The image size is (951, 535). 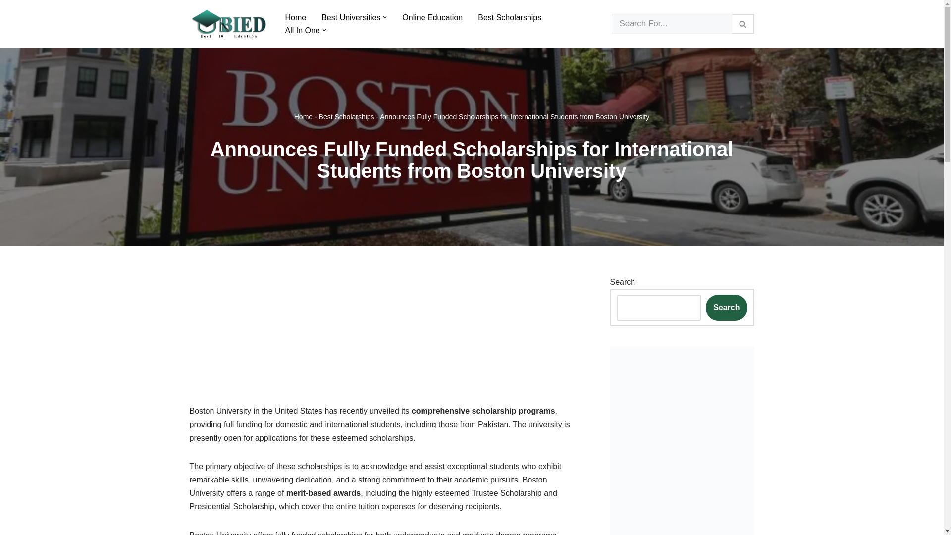 I want to click on Home, so click(x=296, y=17).